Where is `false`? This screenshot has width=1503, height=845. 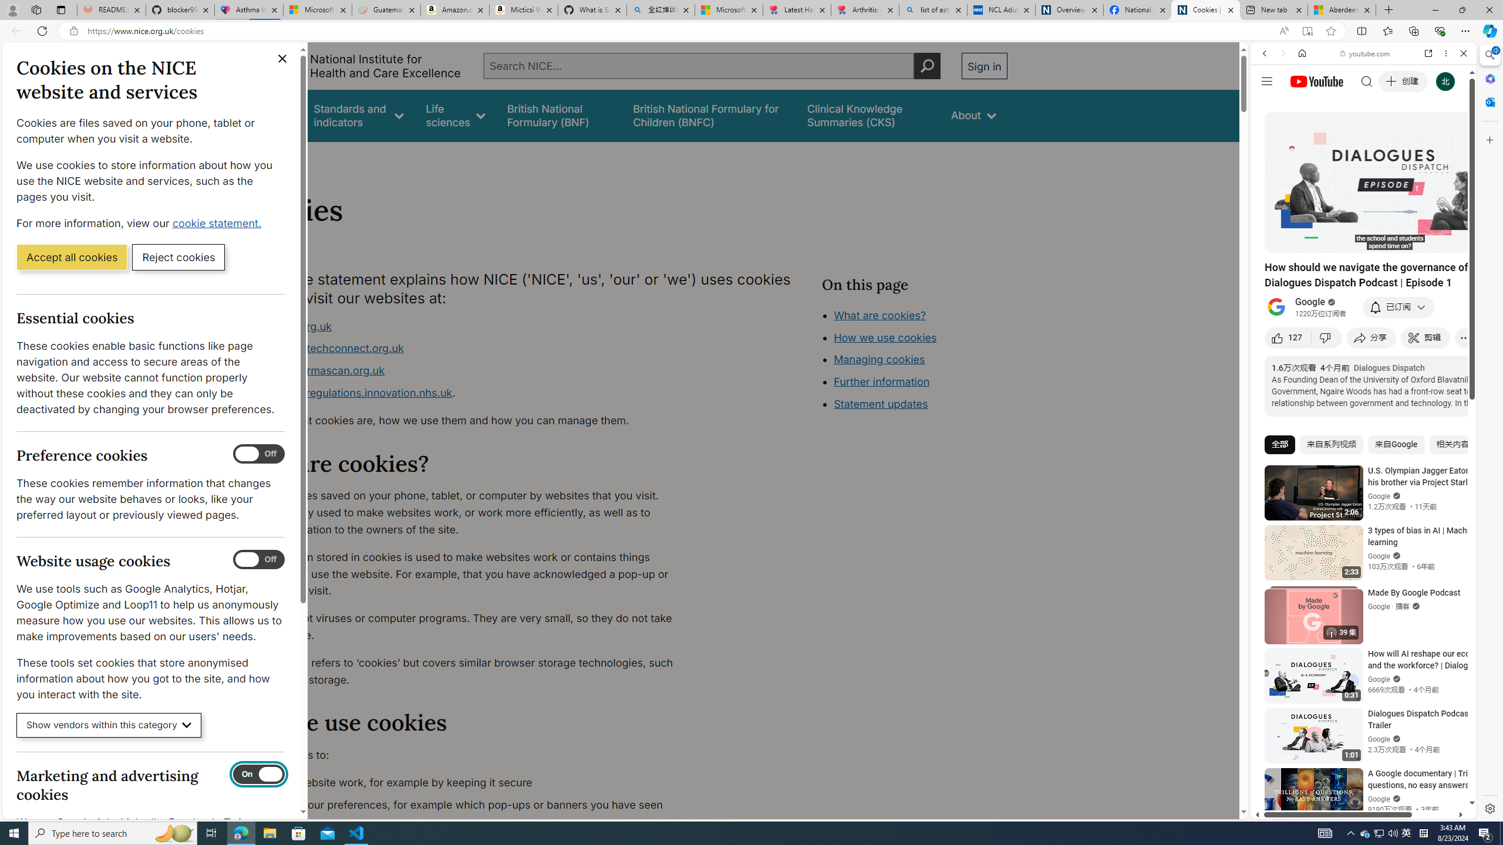
false is located at coordinates (868, 115).